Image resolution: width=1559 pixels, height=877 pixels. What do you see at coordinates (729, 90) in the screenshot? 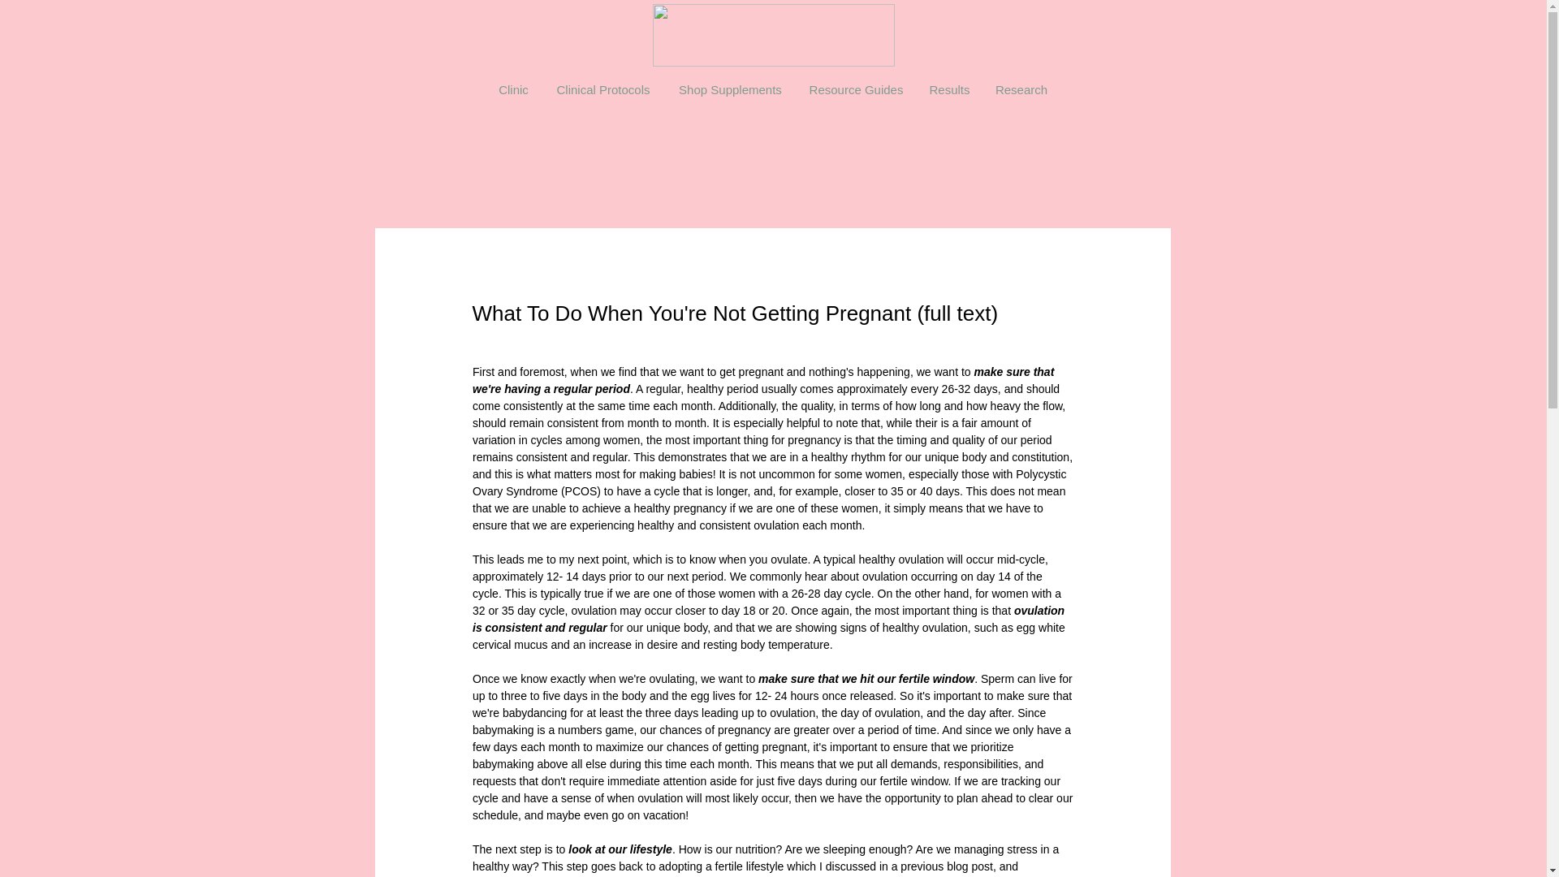
I see `Shop Supplements` at bounding box center [729, 90].